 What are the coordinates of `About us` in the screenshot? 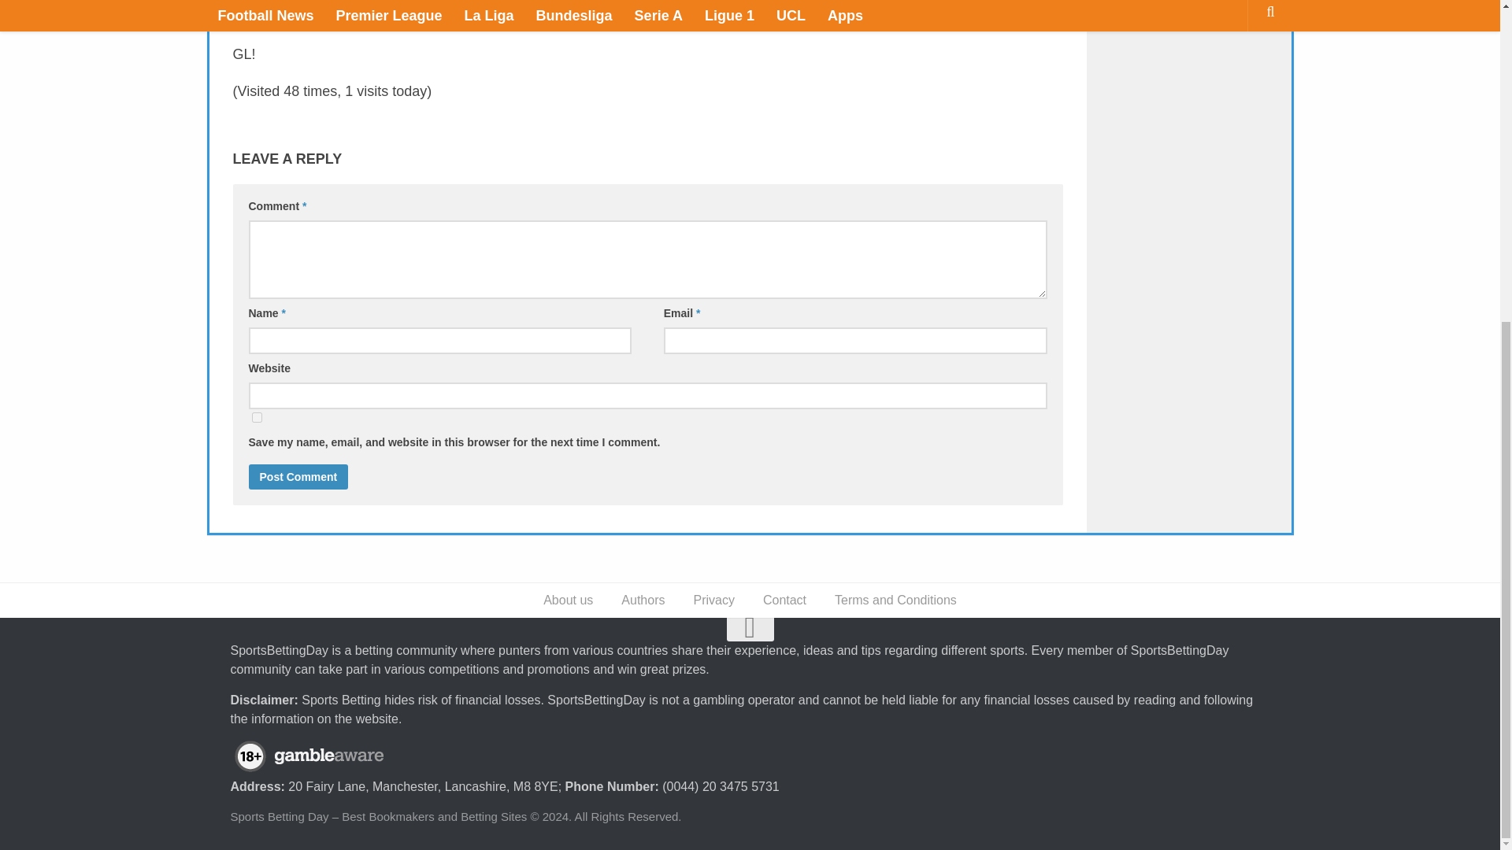 It's located at (569, 600).